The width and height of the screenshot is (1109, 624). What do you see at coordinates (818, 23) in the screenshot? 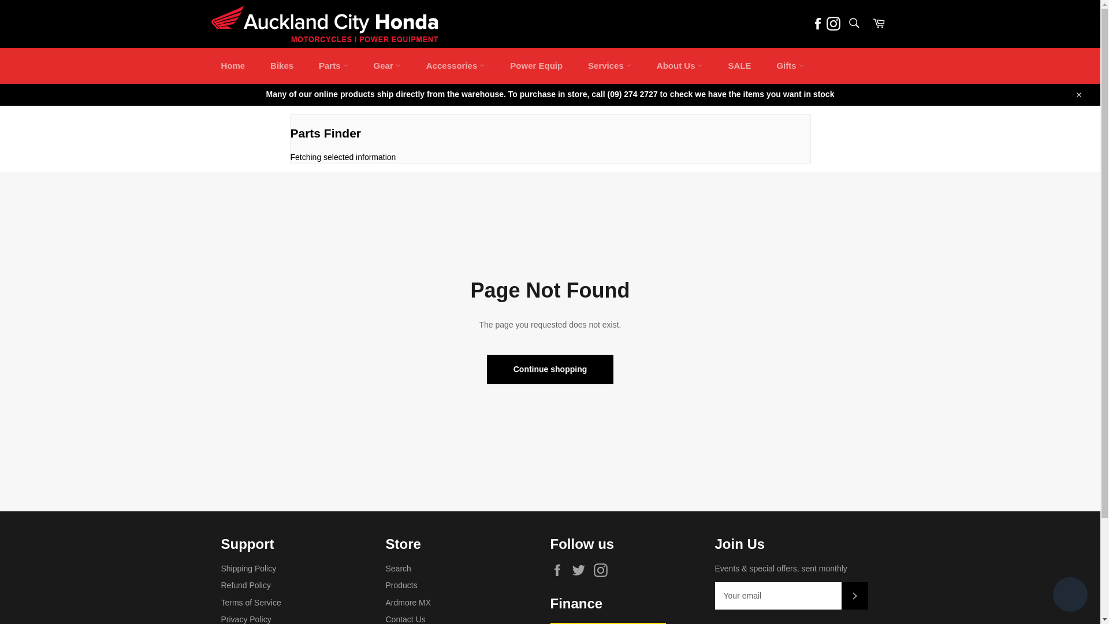
I see `Auckland City Honda Motorcycles on Facebook` at bounding box center [818, 23].